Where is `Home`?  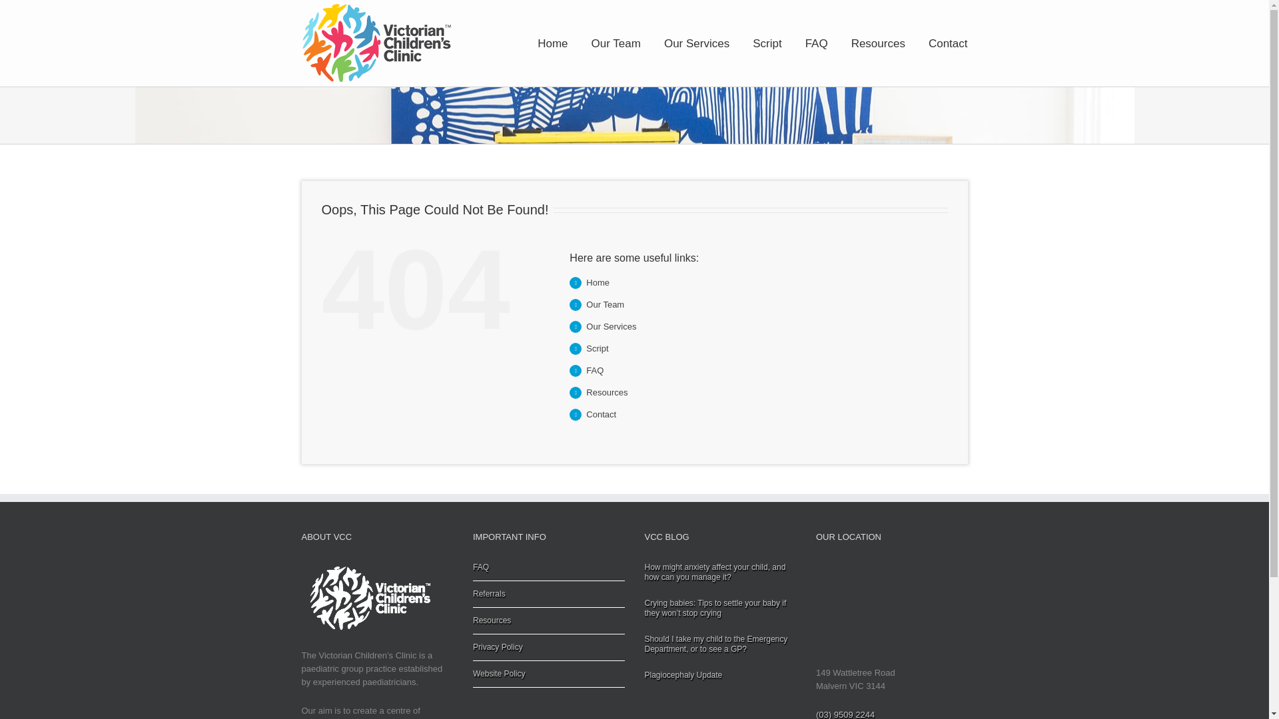
Home is located at coordinates (552, 43).